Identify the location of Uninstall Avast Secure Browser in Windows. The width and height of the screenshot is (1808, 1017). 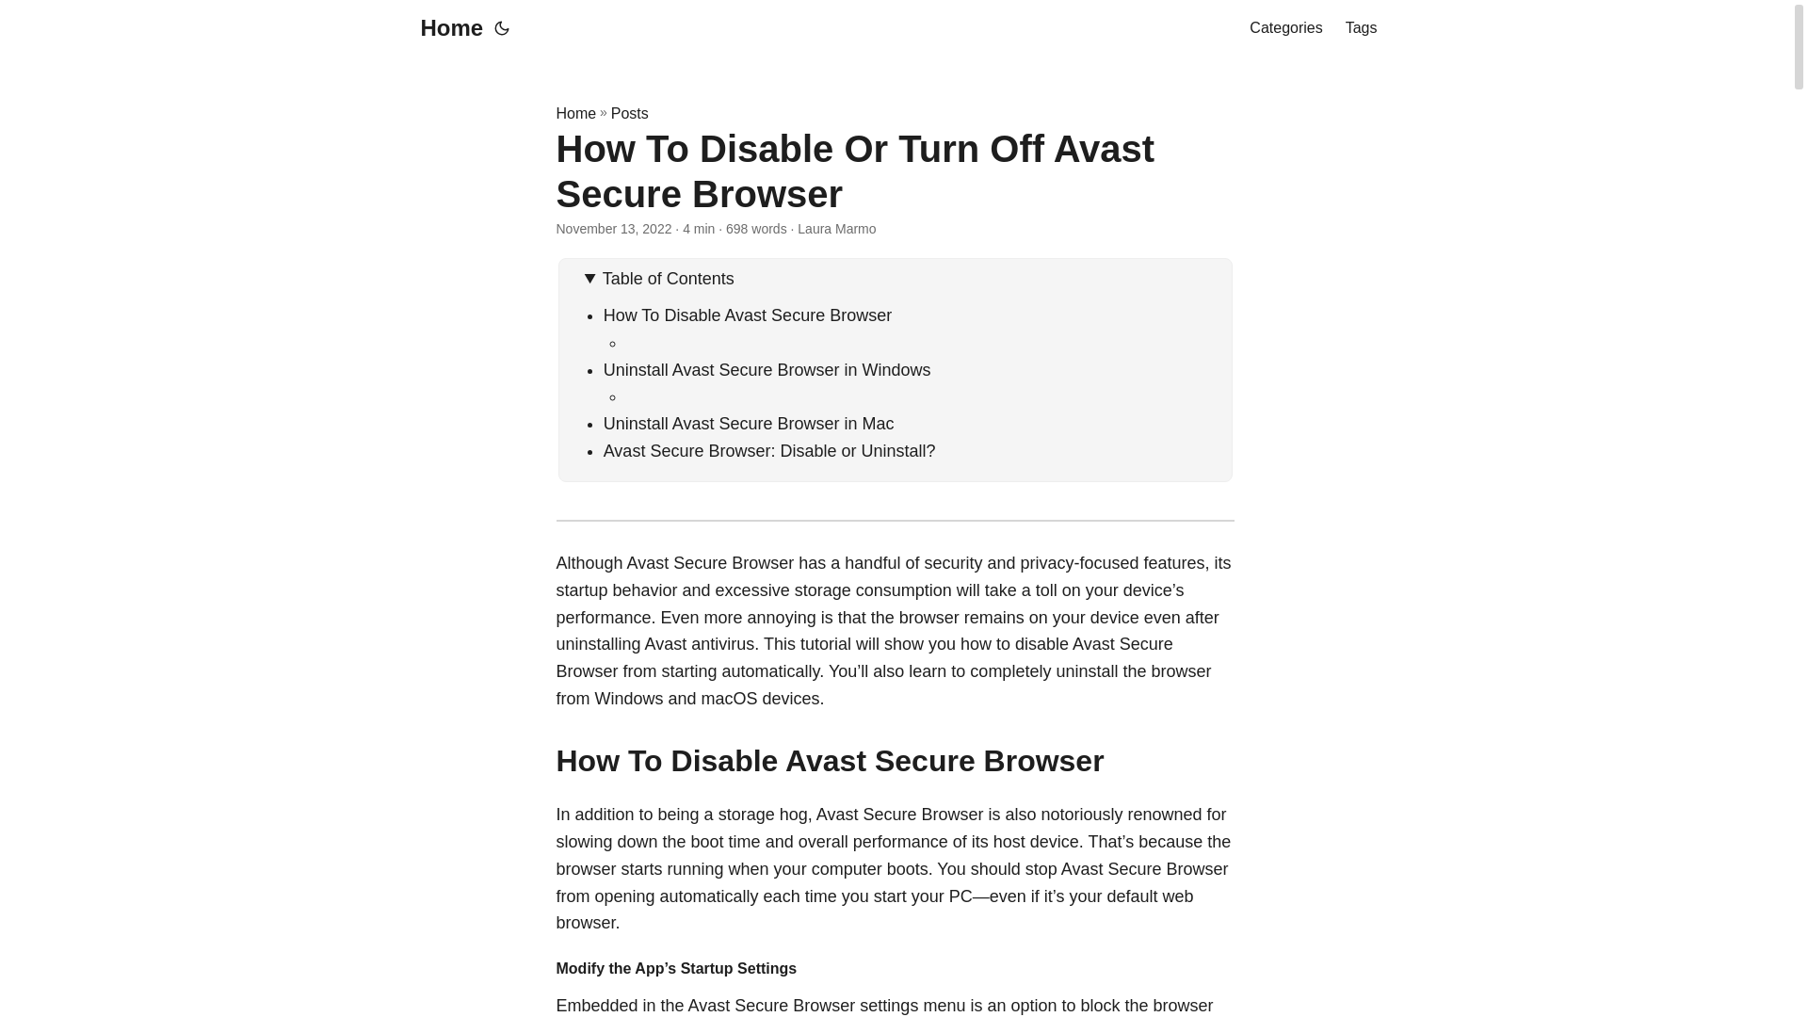
(767, 369).